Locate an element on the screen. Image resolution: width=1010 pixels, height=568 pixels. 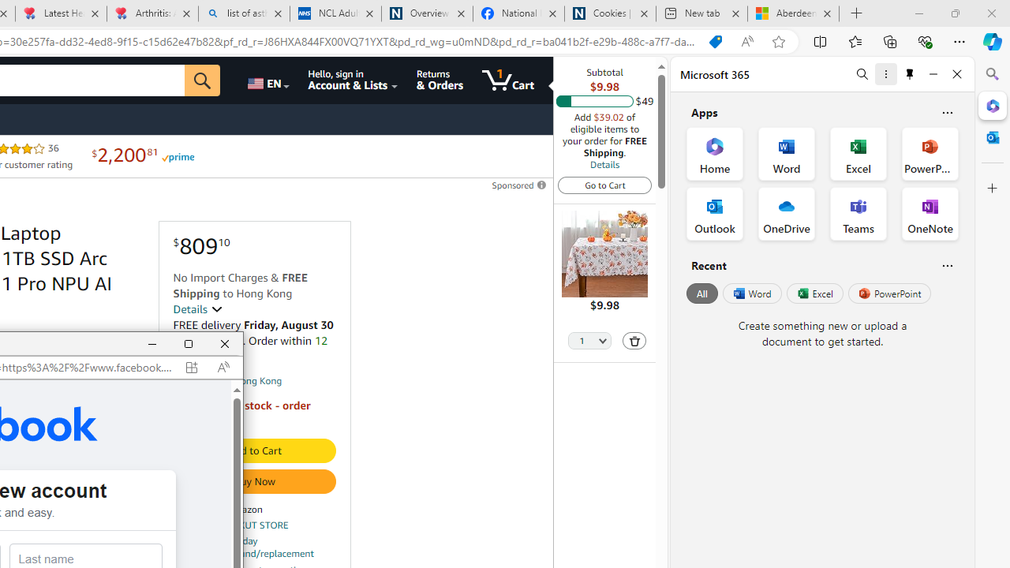
App available. Install Facebook is located at coordinates (191, 367).